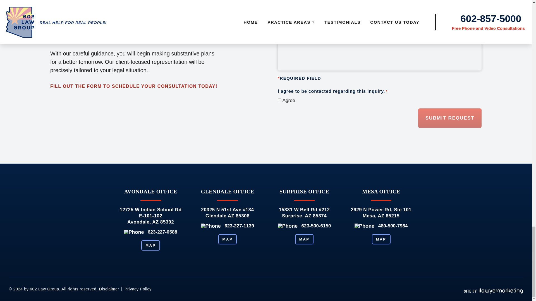 Image resolution: width=536 pixels, height=301 pixels. I want to click on MAP, so click(150, 245).